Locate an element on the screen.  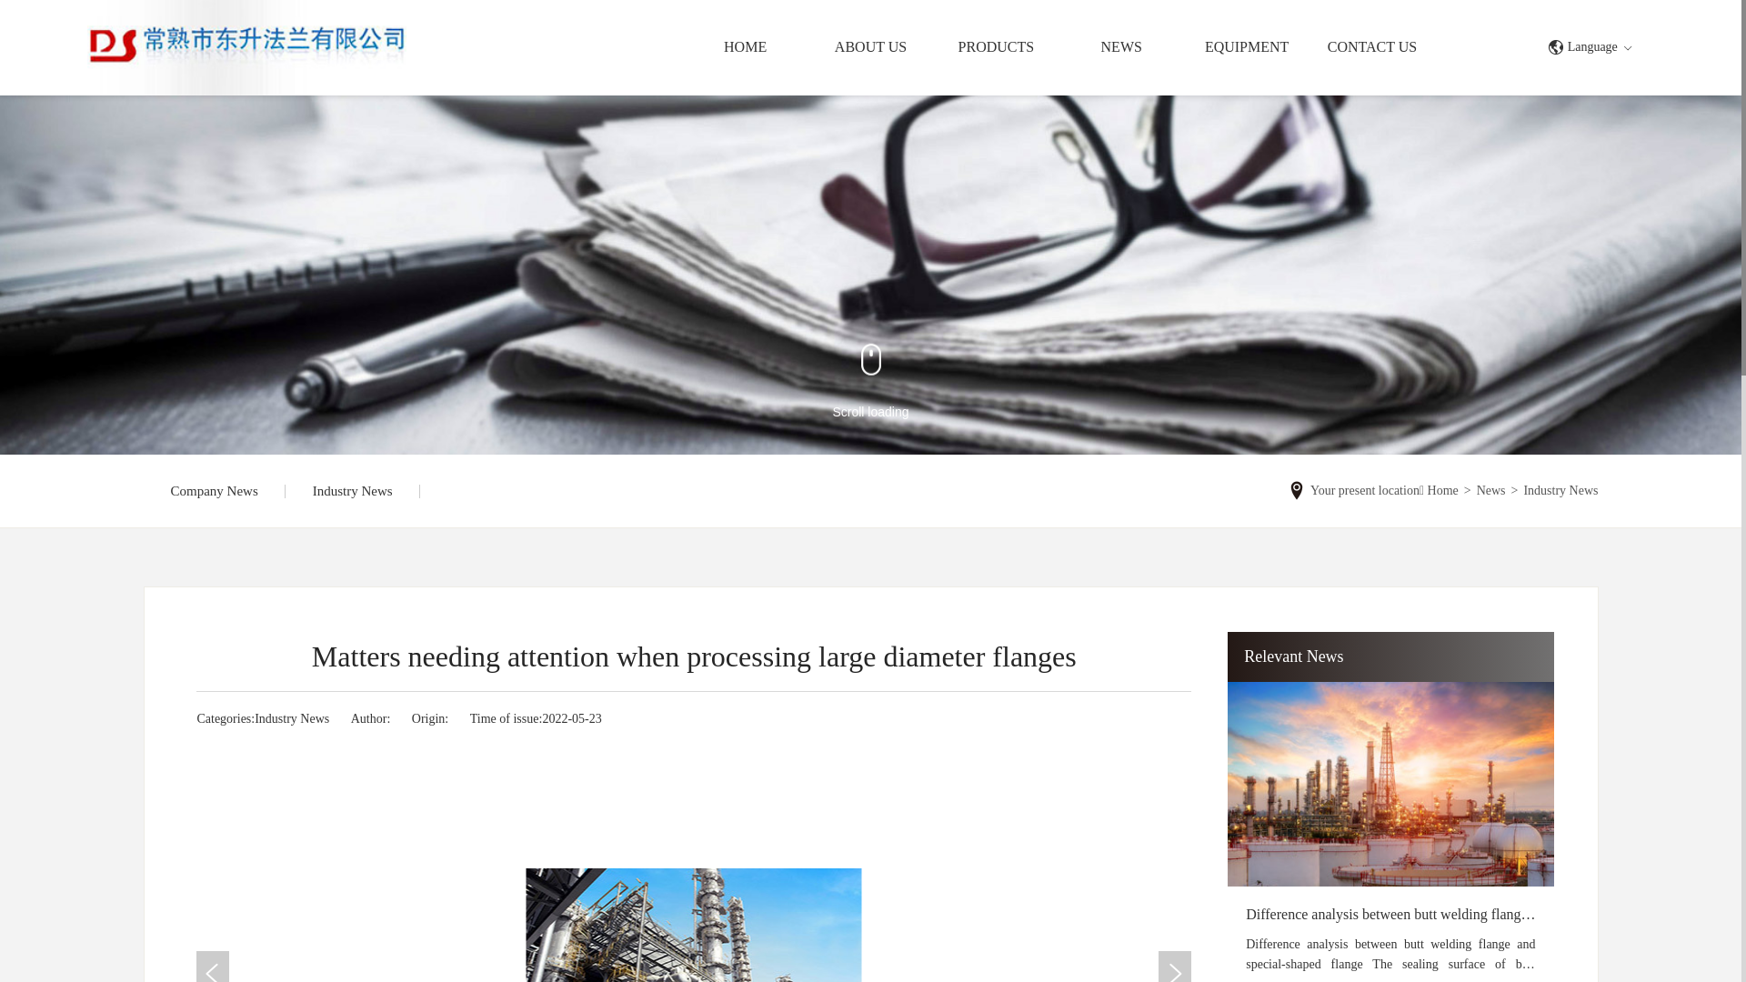
ABOUT US is located at coordinates (871, 47).